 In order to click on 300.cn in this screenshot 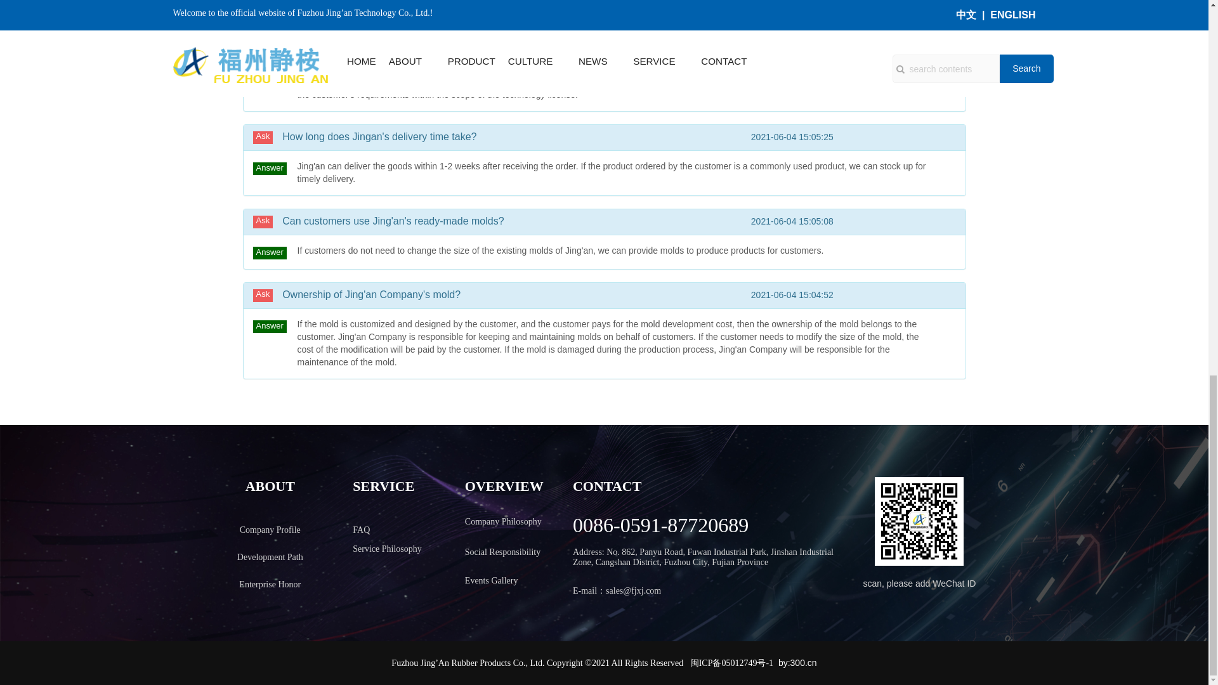, I will do `click(804, 662)`.